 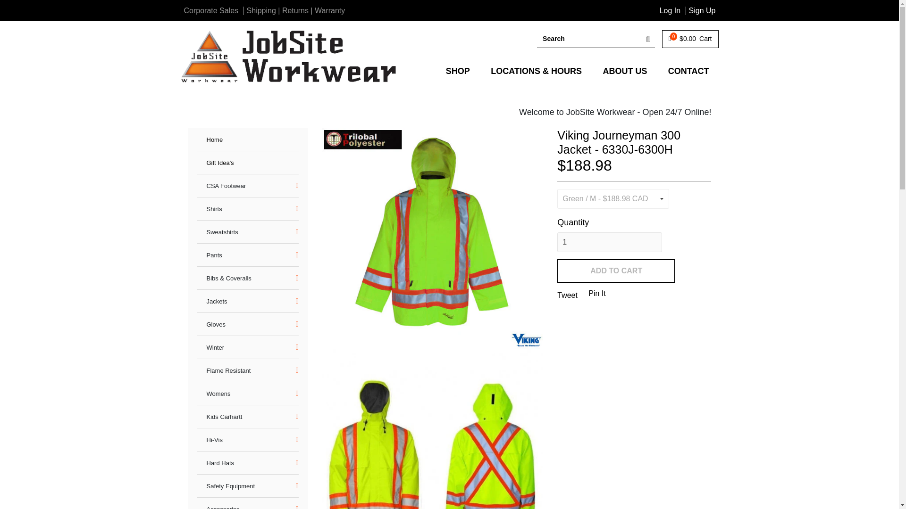 What do you see at coordinates (702, 10) in the screenshot?
I see `Sign Up` at bounding box center [702, 10].